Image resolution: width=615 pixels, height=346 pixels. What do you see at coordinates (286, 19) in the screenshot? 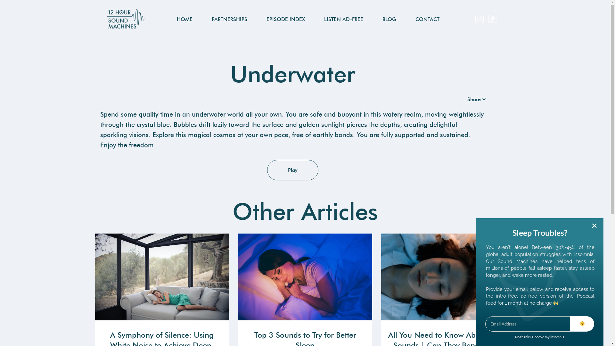
I see `EPISODE INDEX` at bounding box center [286, 19].